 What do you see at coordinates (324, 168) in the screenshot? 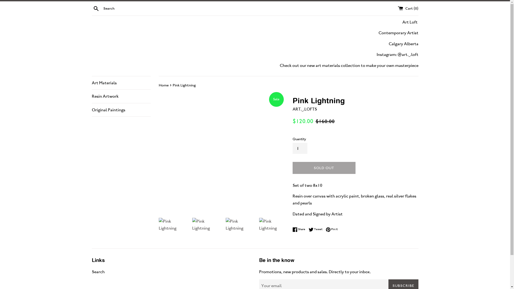
I see `SOLD OUT` at bounding box center [324, 168].